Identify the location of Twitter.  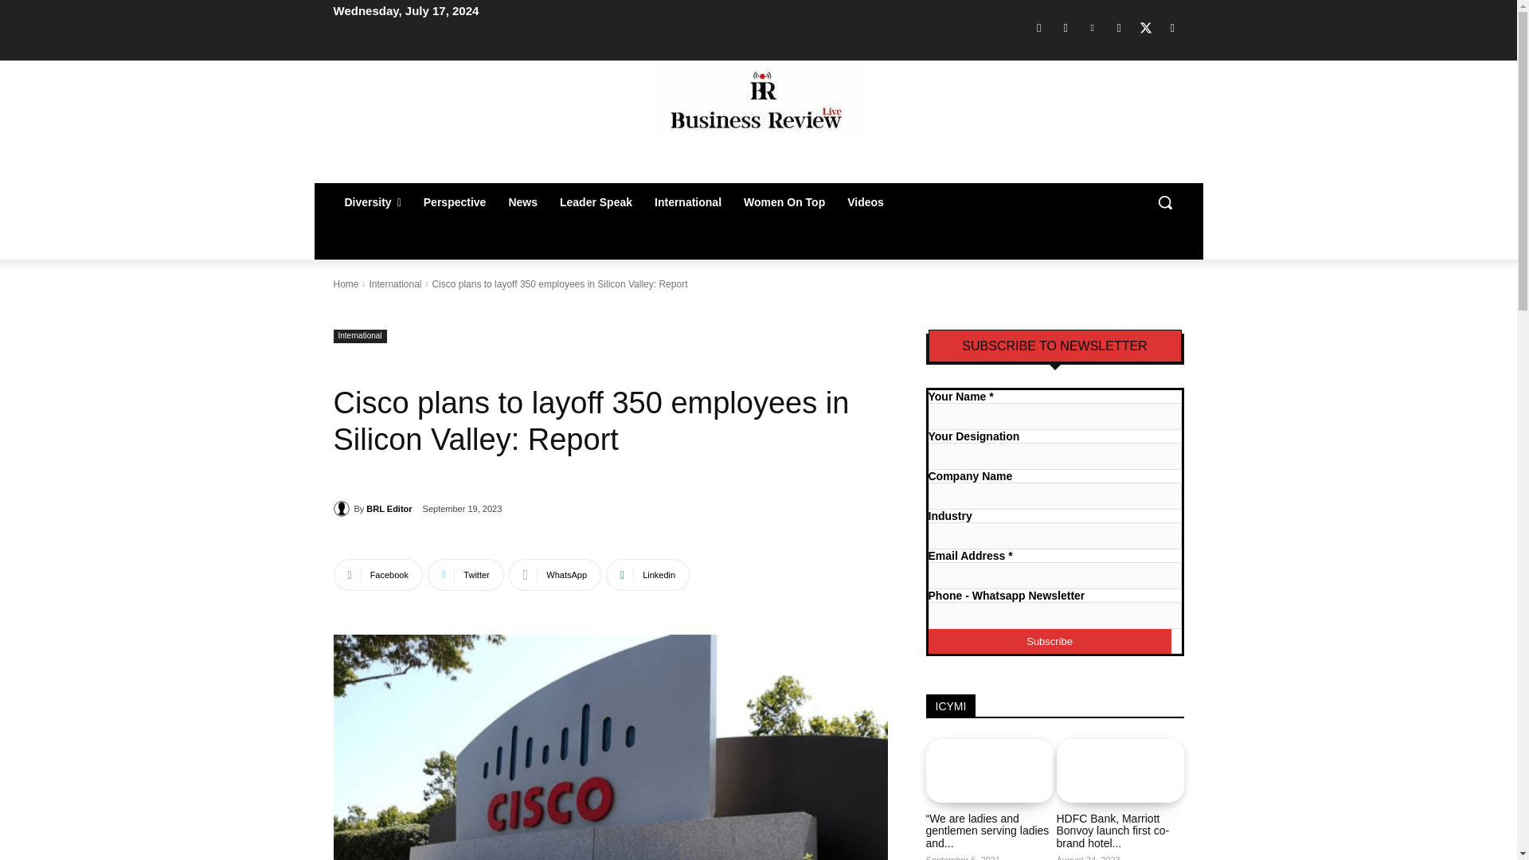
(1145, 27).